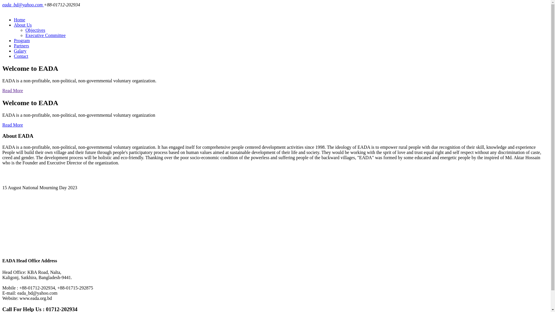  What do you see at coordinates (20, 51) in the screenshot?
I see `Galary` at bounding box center [20, 51].